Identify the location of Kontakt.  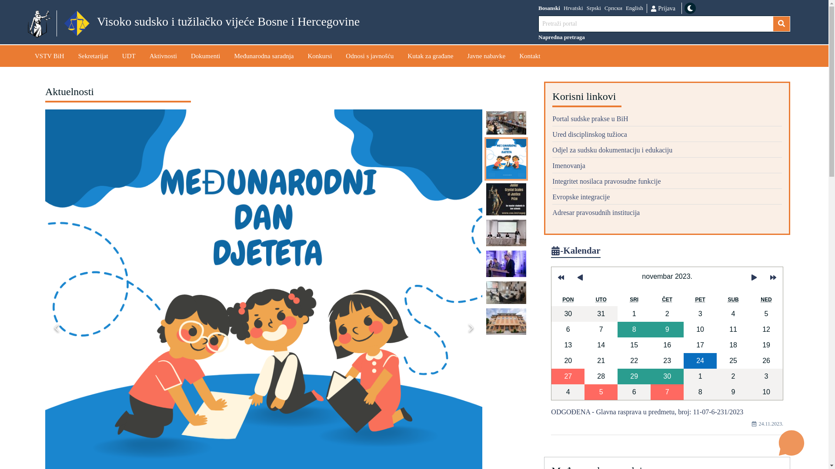
(530, 56).